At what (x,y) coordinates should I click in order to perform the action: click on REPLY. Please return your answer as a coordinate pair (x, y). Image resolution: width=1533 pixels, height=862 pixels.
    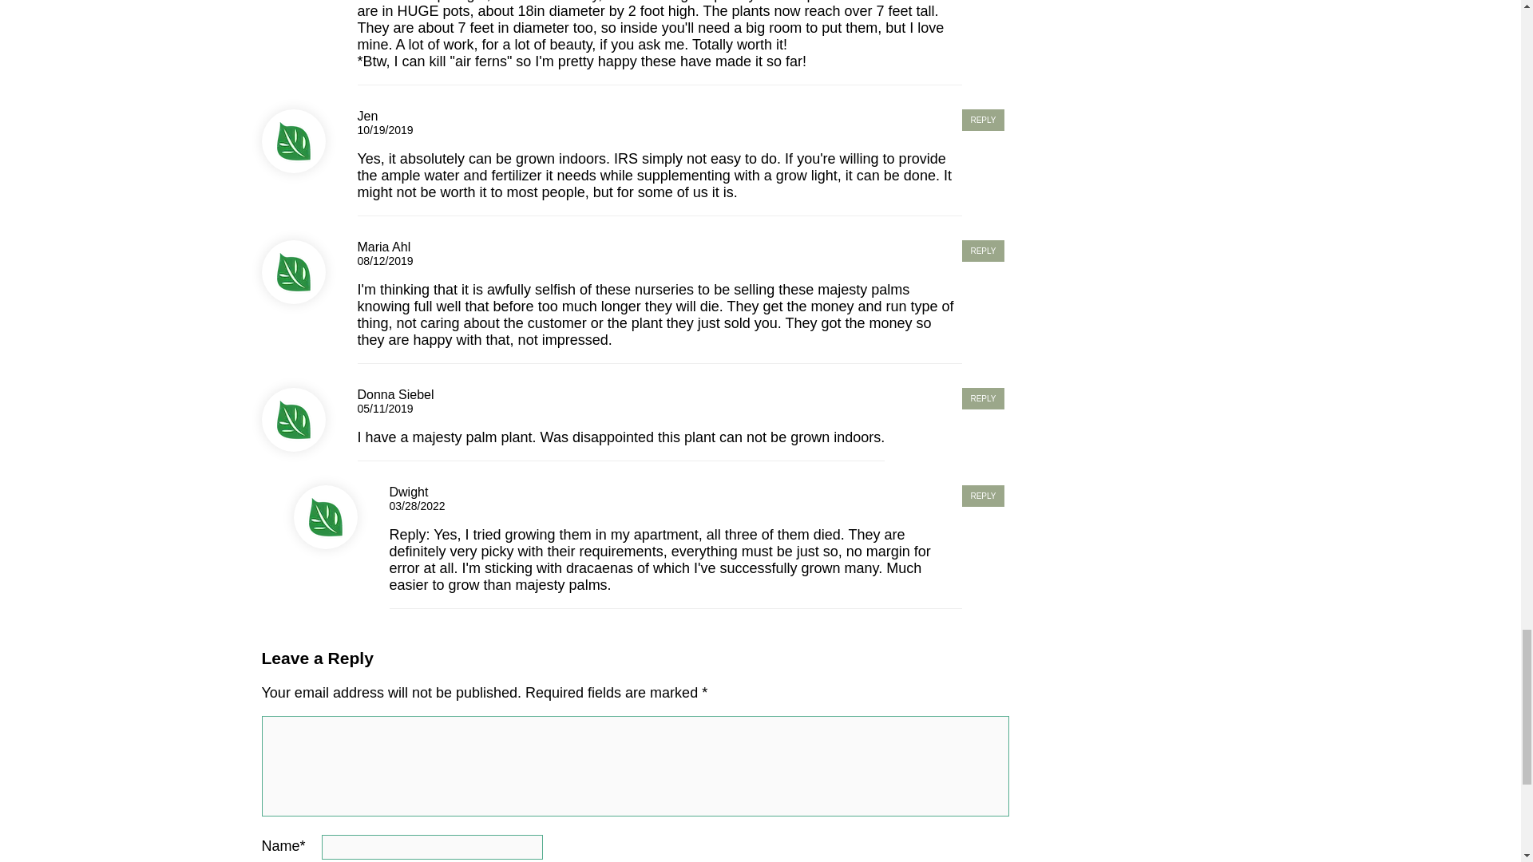
    Looking at the image, I should click on (983, 251).